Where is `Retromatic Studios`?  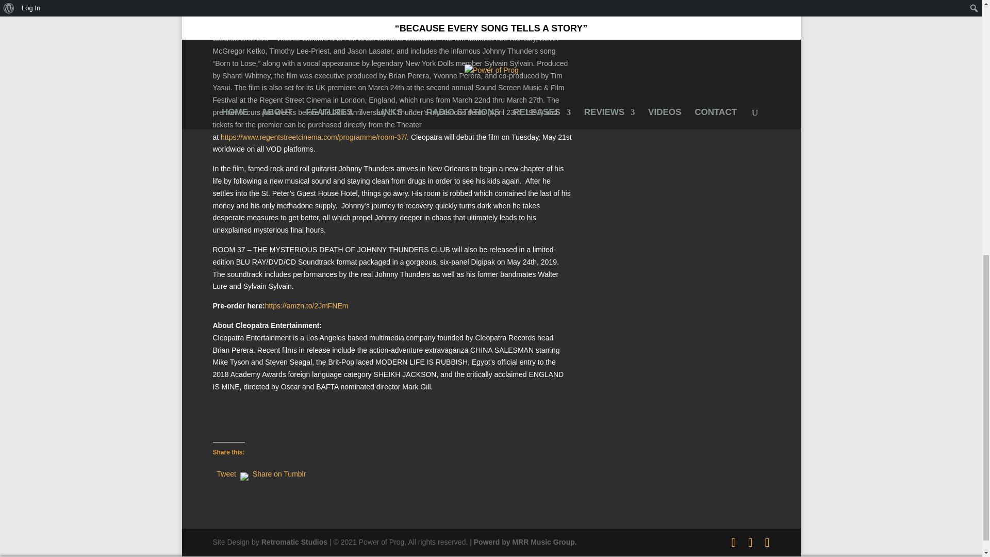 Retromatic Studios is located at coordinates (294, 542).